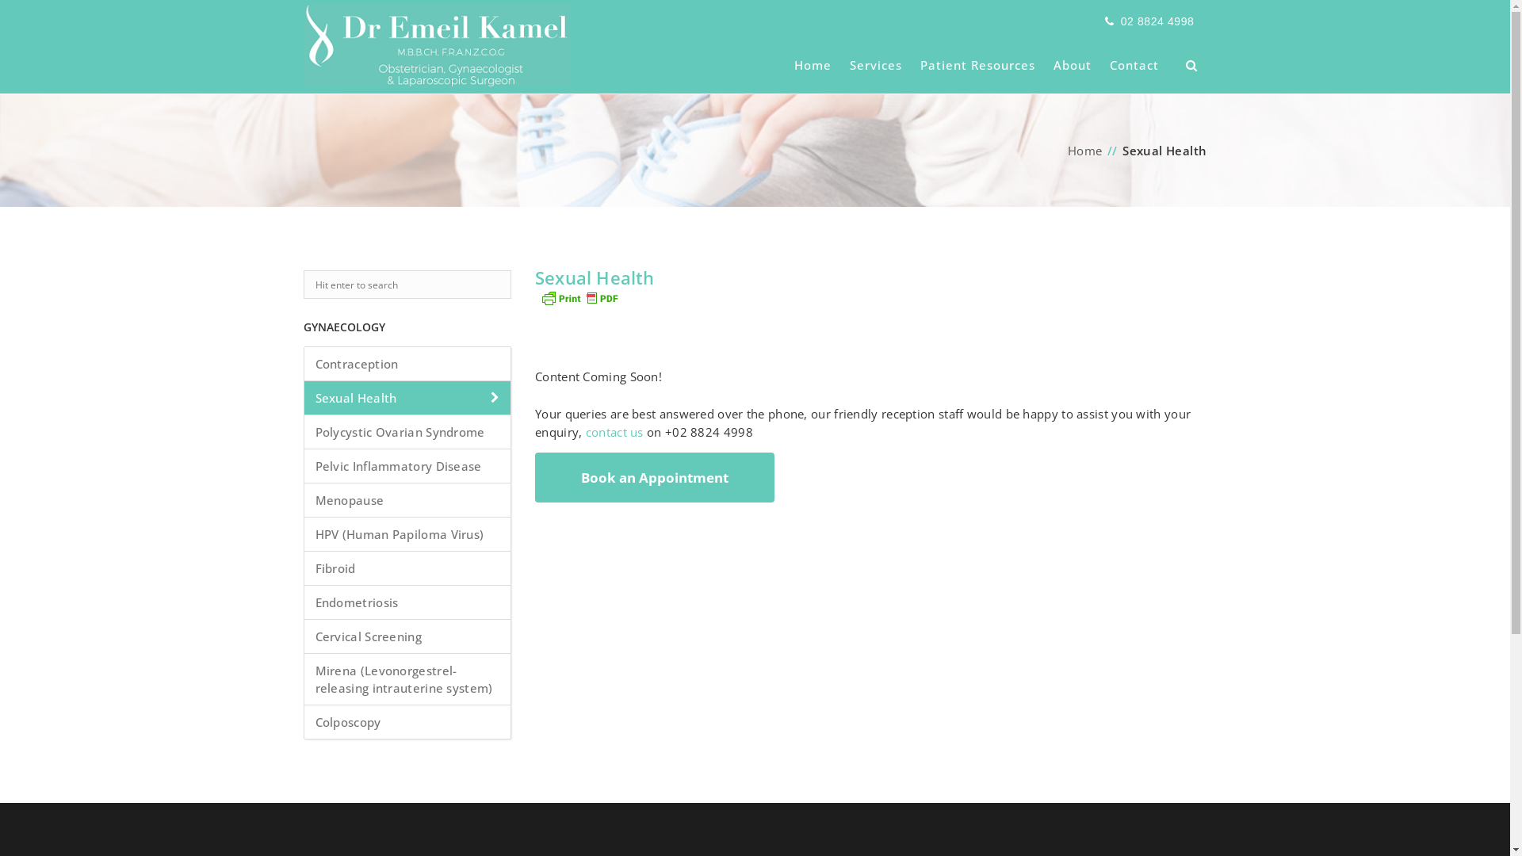  Describe the element at coordinates (407, 602) in the screenshot. I see `Endometriosis` at that location.